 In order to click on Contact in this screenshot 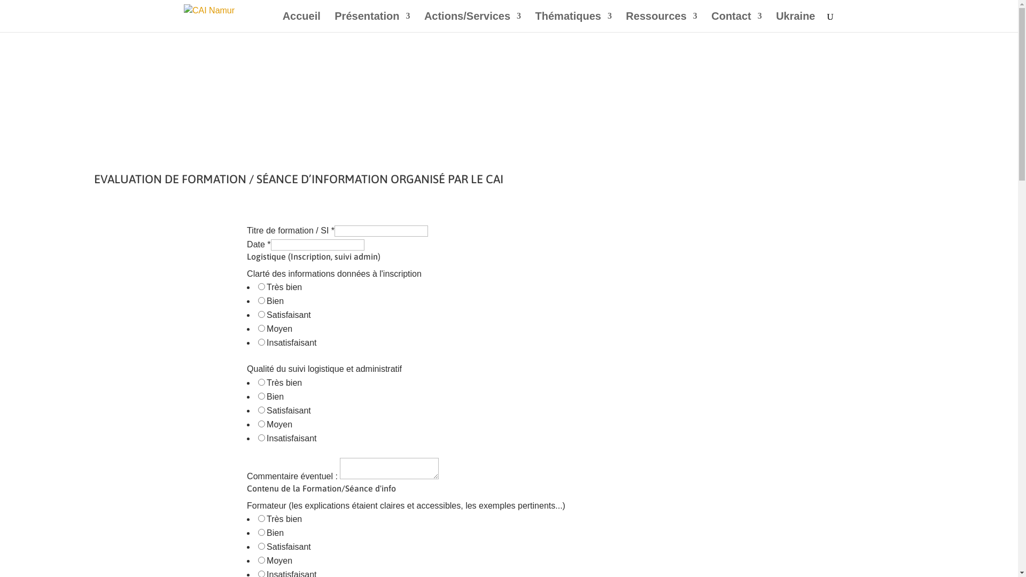, I will do `click(736, 22)`.